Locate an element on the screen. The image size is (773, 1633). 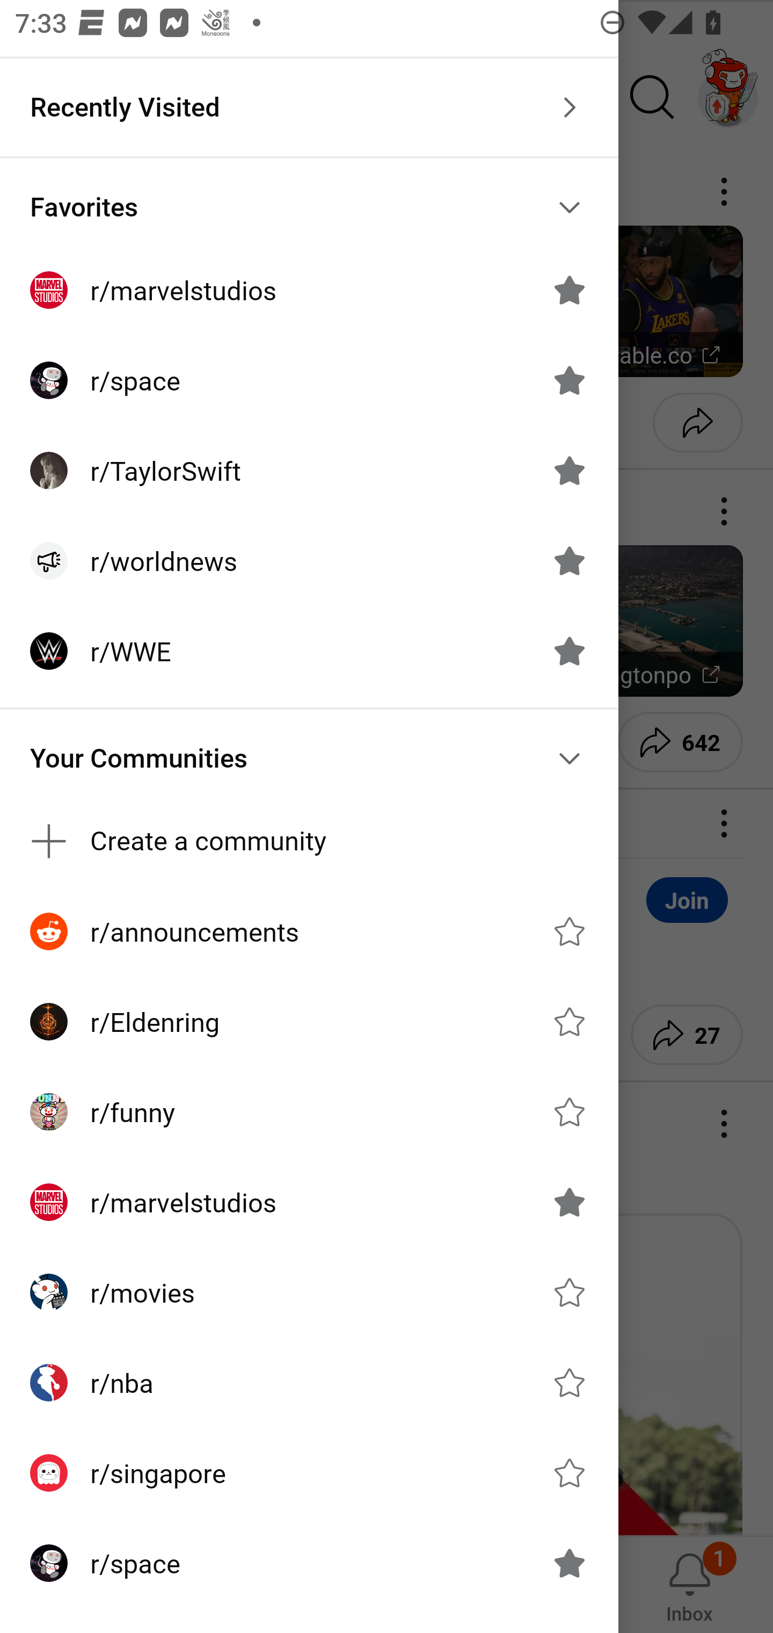
r/marvelstudios Unfavorite r/marvelstudios is located at coordinates (309, 290).